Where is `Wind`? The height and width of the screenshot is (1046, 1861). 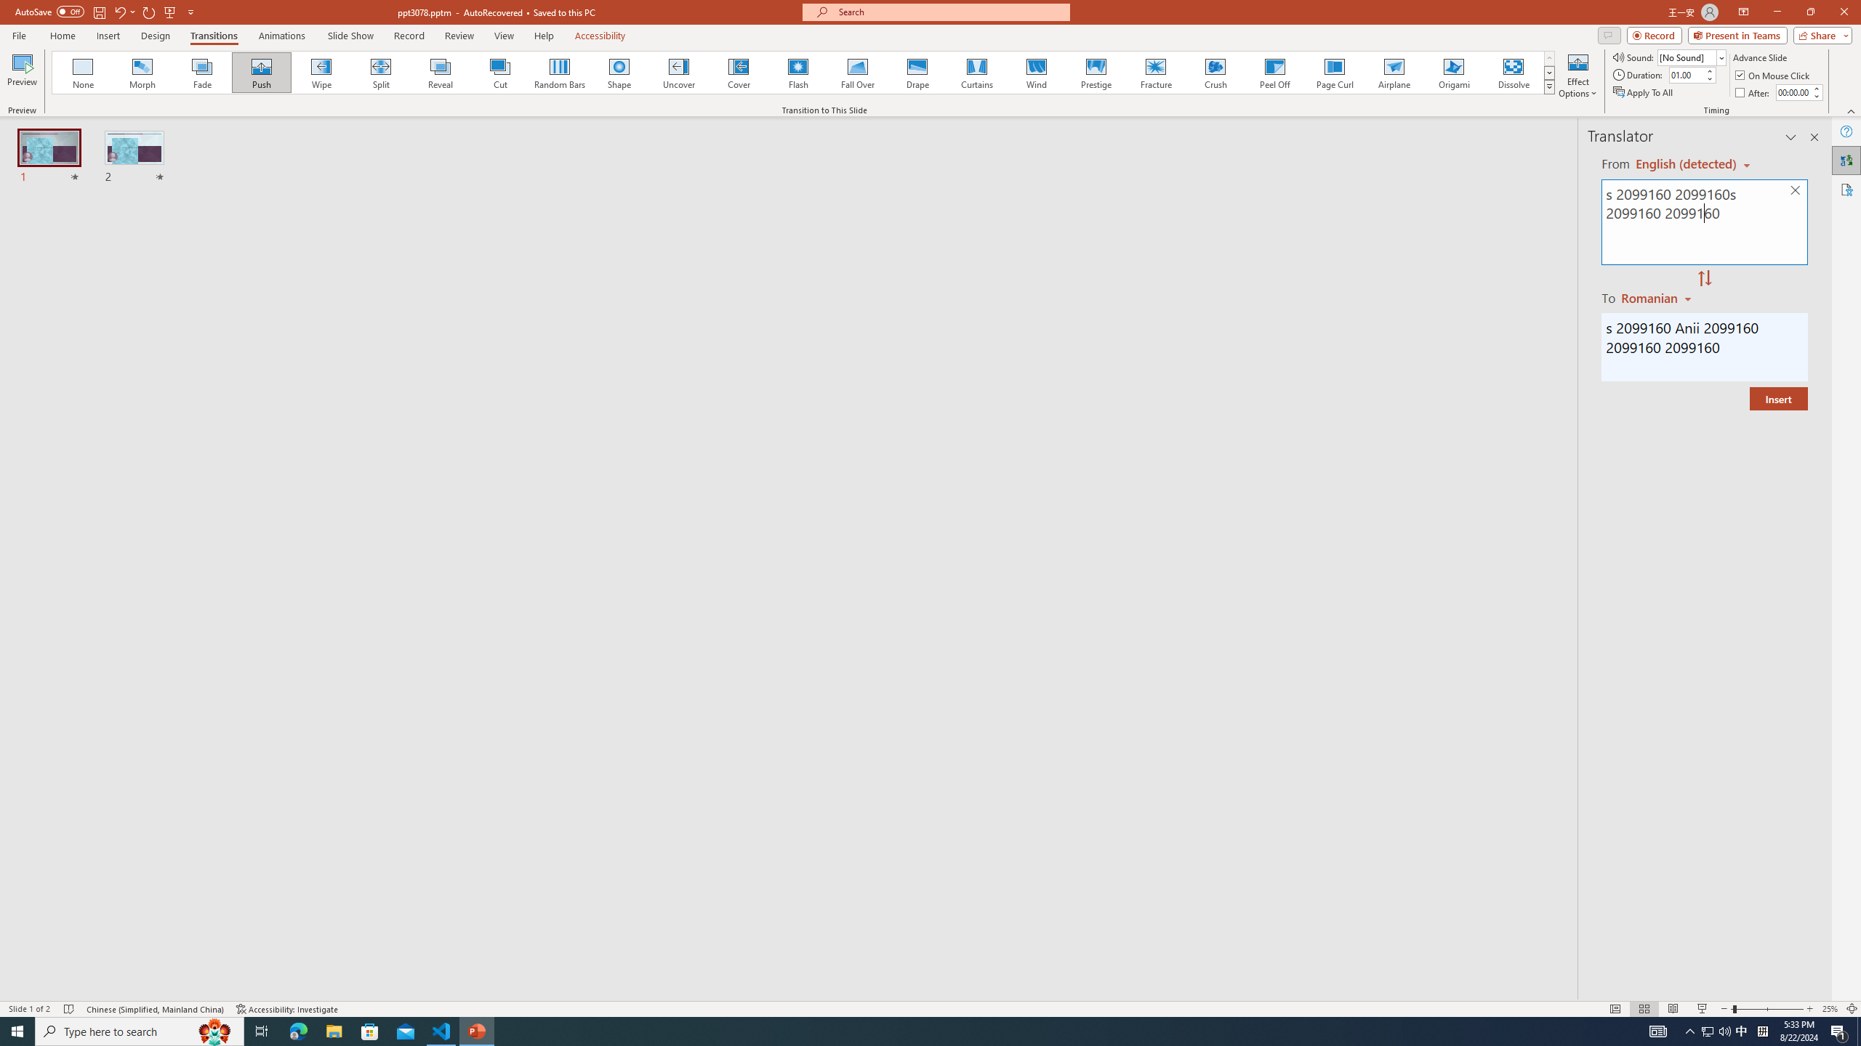 Wind is located at coordinates (1036, 73).